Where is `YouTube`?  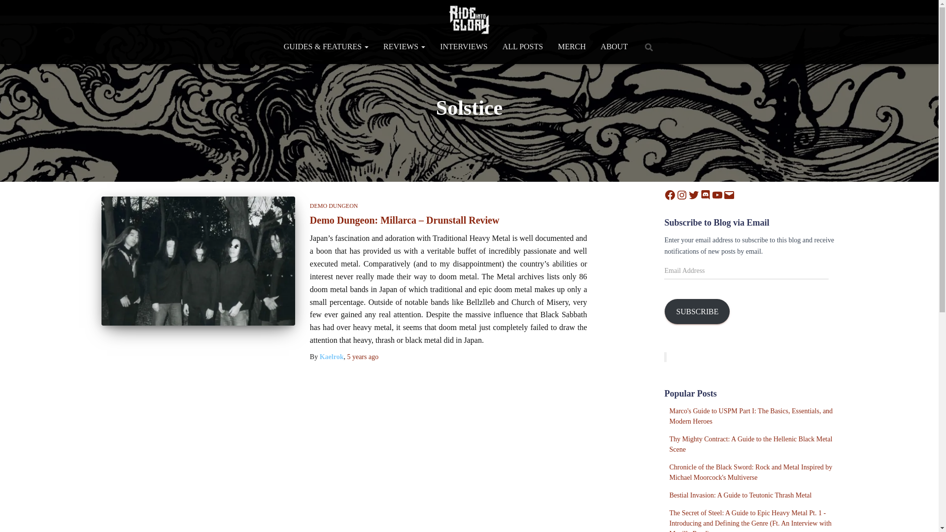
YouTube is located at coordinates (717, 195).